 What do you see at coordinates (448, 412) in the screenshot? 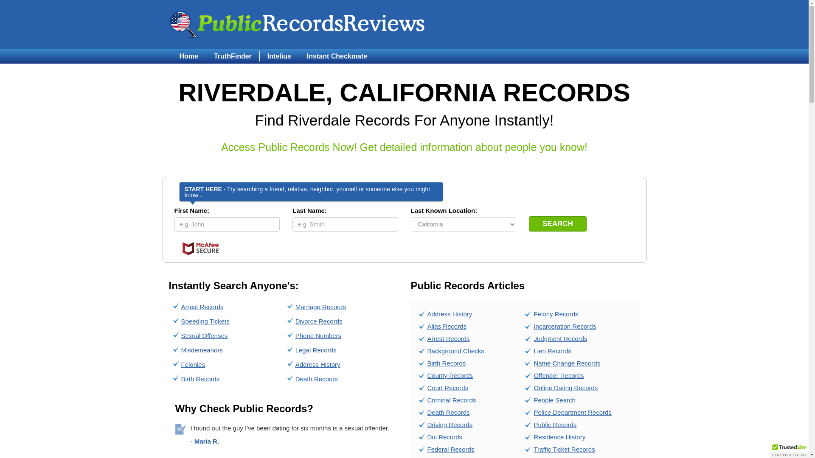
I see `Death Records` at bounding box center [448, 412].